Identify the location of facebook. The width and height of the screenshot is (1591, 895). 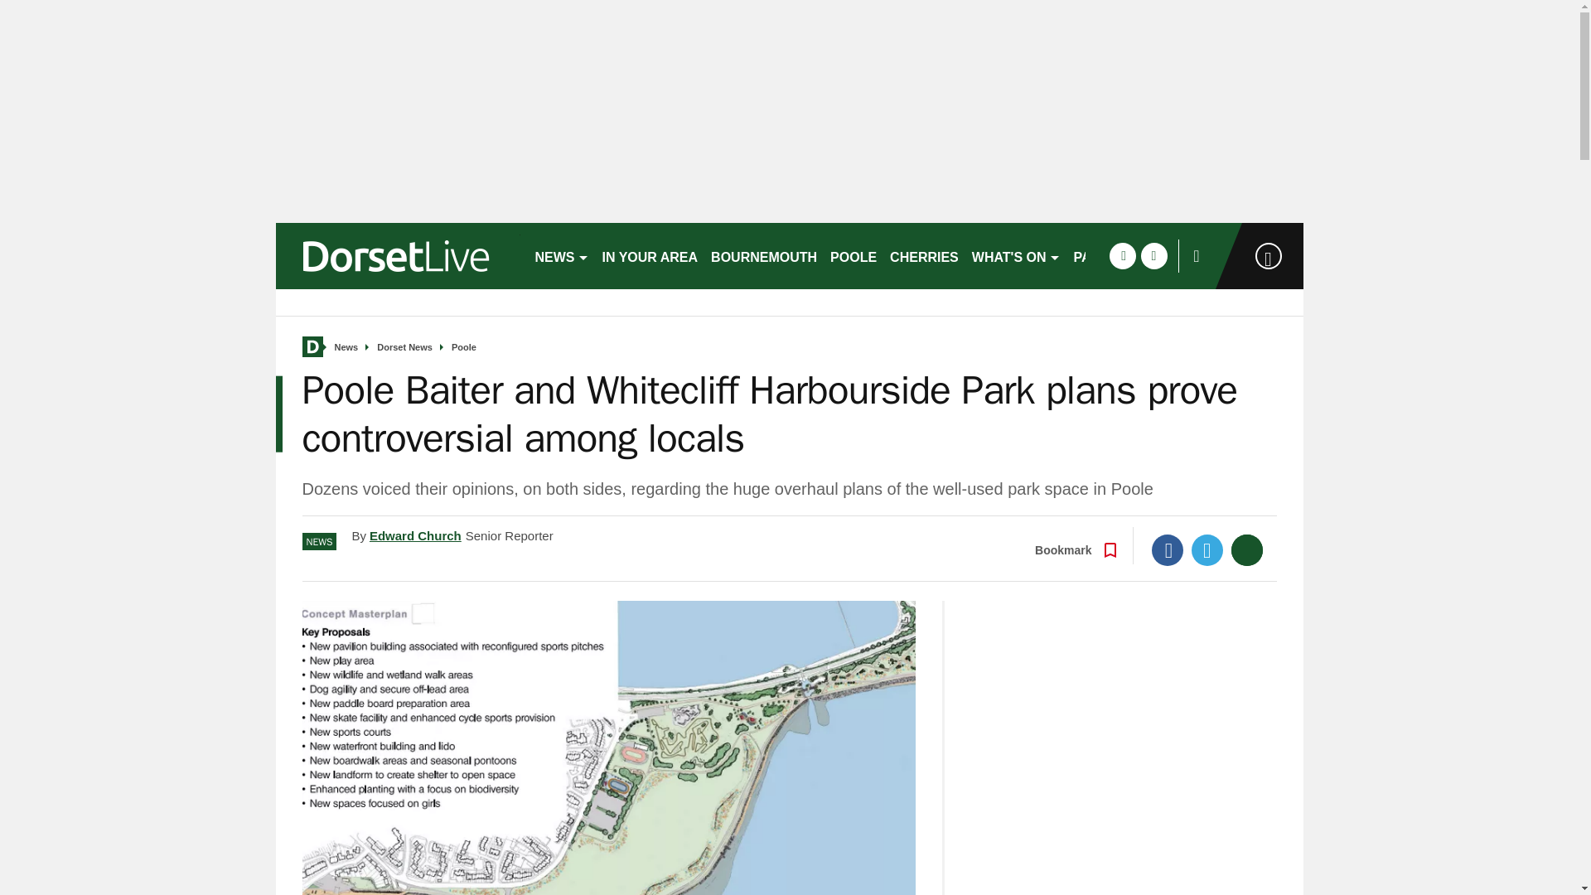
(1122, 255).